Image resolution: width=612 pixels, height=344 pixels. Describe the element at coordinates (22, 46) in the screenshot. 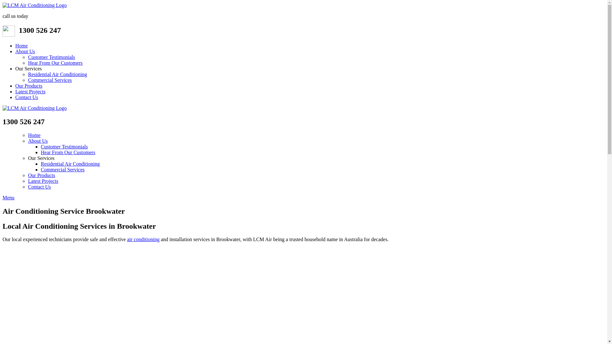

I see `Home` at that location.